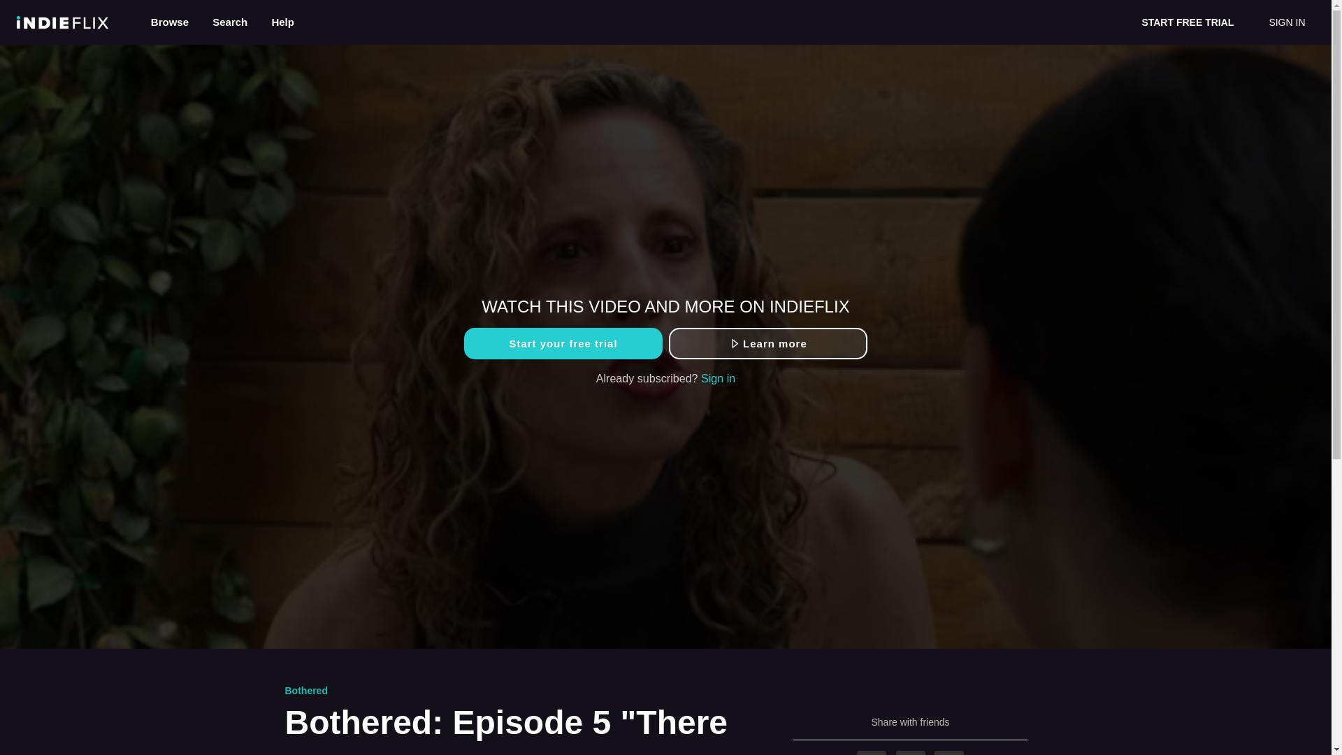 Image resolution: width=1342 pixels, height=755 pixels. Describe the element at coordinates (911, 752) in the screenshot. I see `Twitter` at that location.